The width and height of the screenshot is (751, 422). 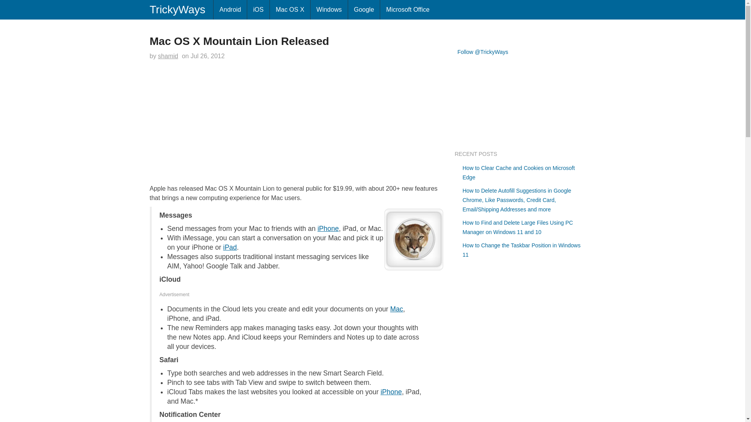 What do you see at coordinates (364, 9) in the screenshot?
I see `Google` at bounding box center [364, 9].